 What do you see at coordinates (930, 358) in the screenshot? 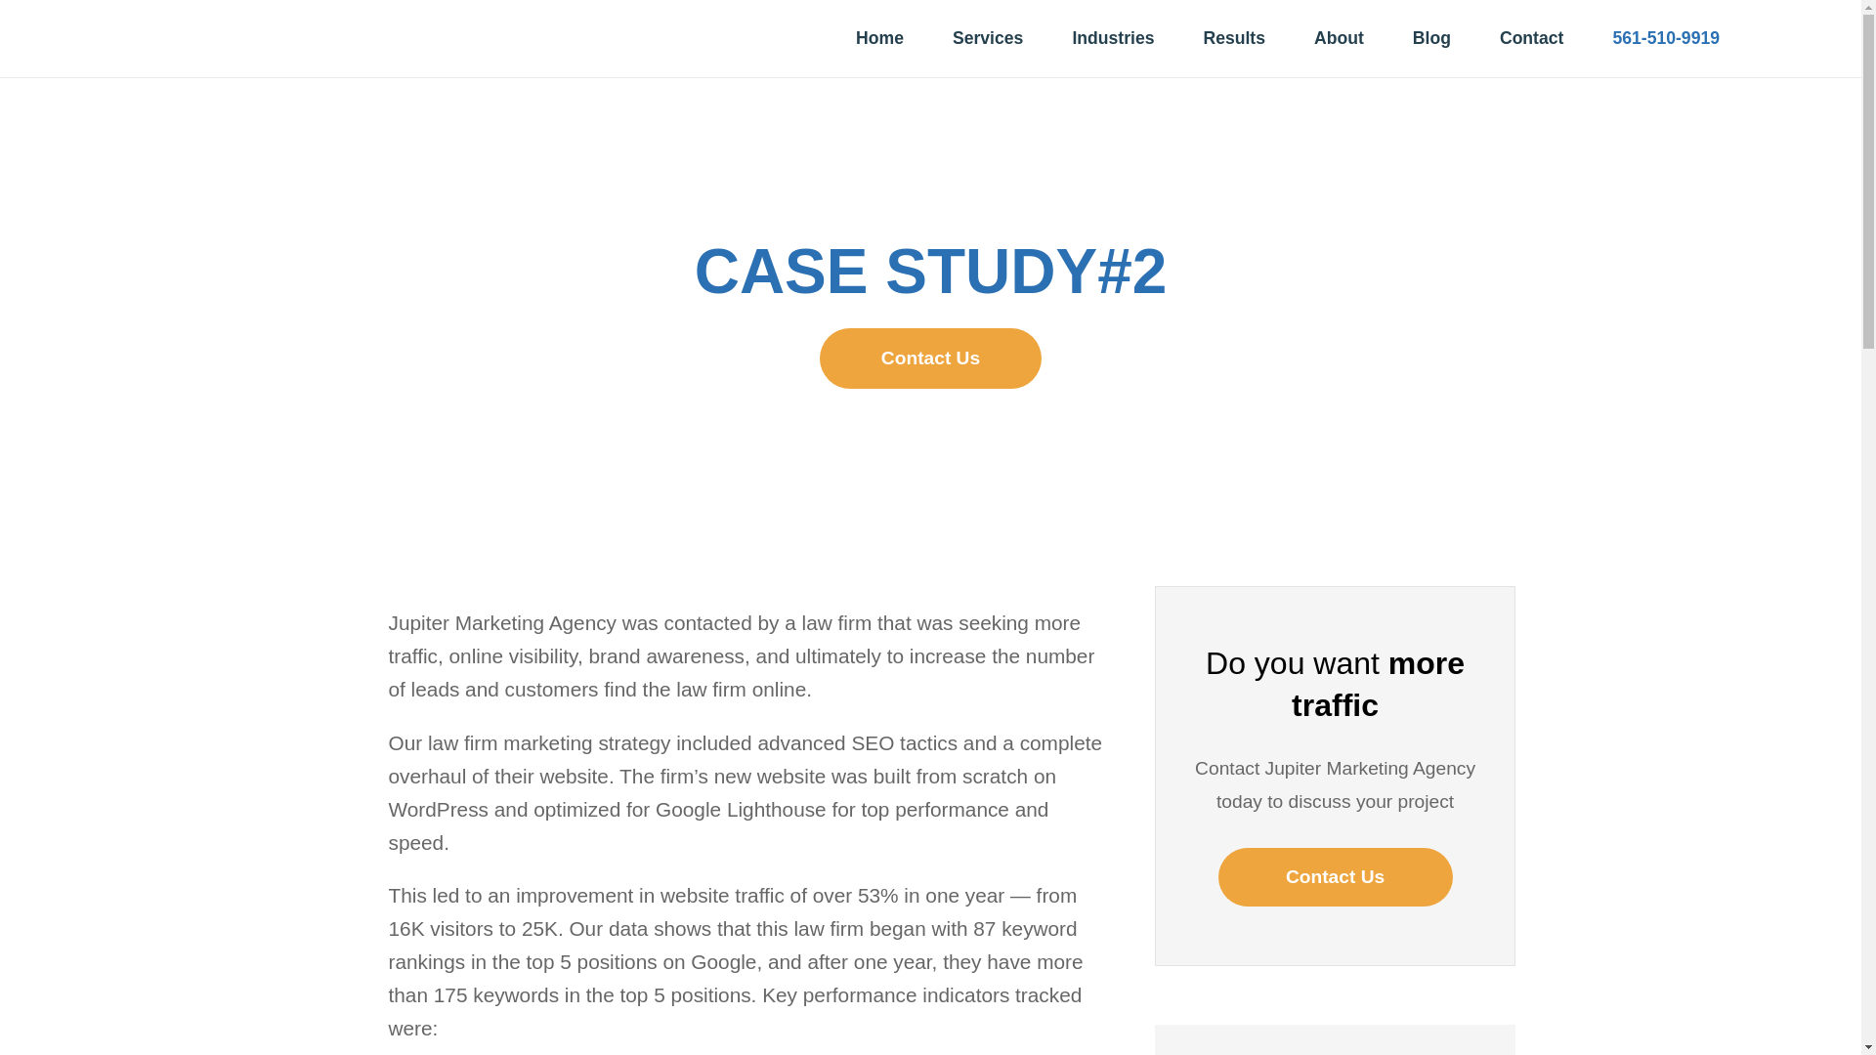
I see `Contact Us` at bounding box center [930, 358].